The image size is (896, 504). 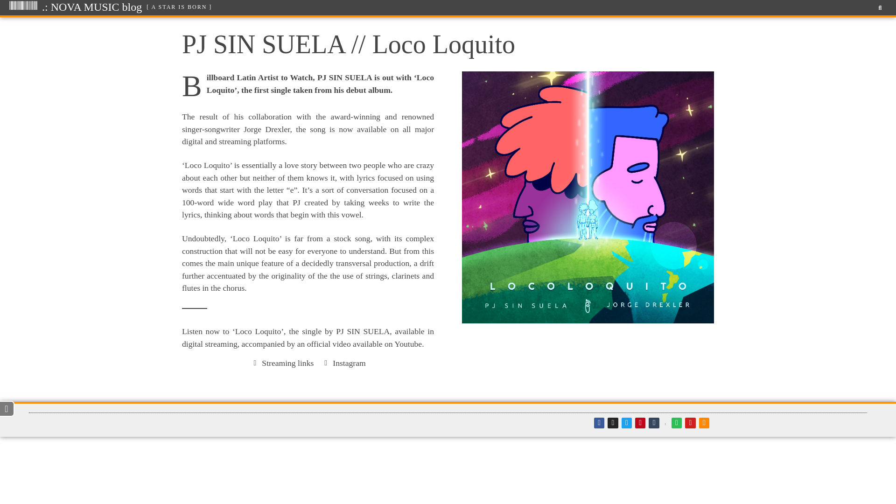 I want to click on Search, so click(x=877, y=7).